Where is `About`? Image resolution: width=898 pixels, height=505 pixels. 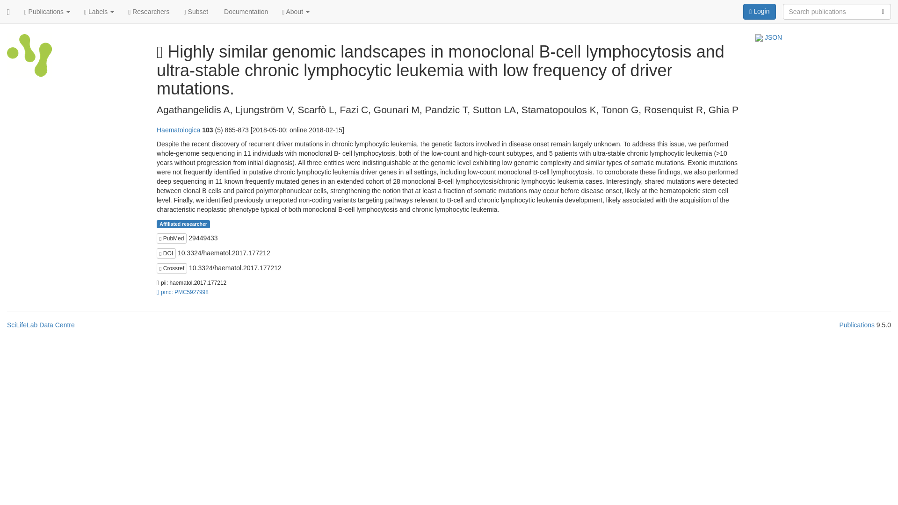 About is located at coordinates (296, 11).